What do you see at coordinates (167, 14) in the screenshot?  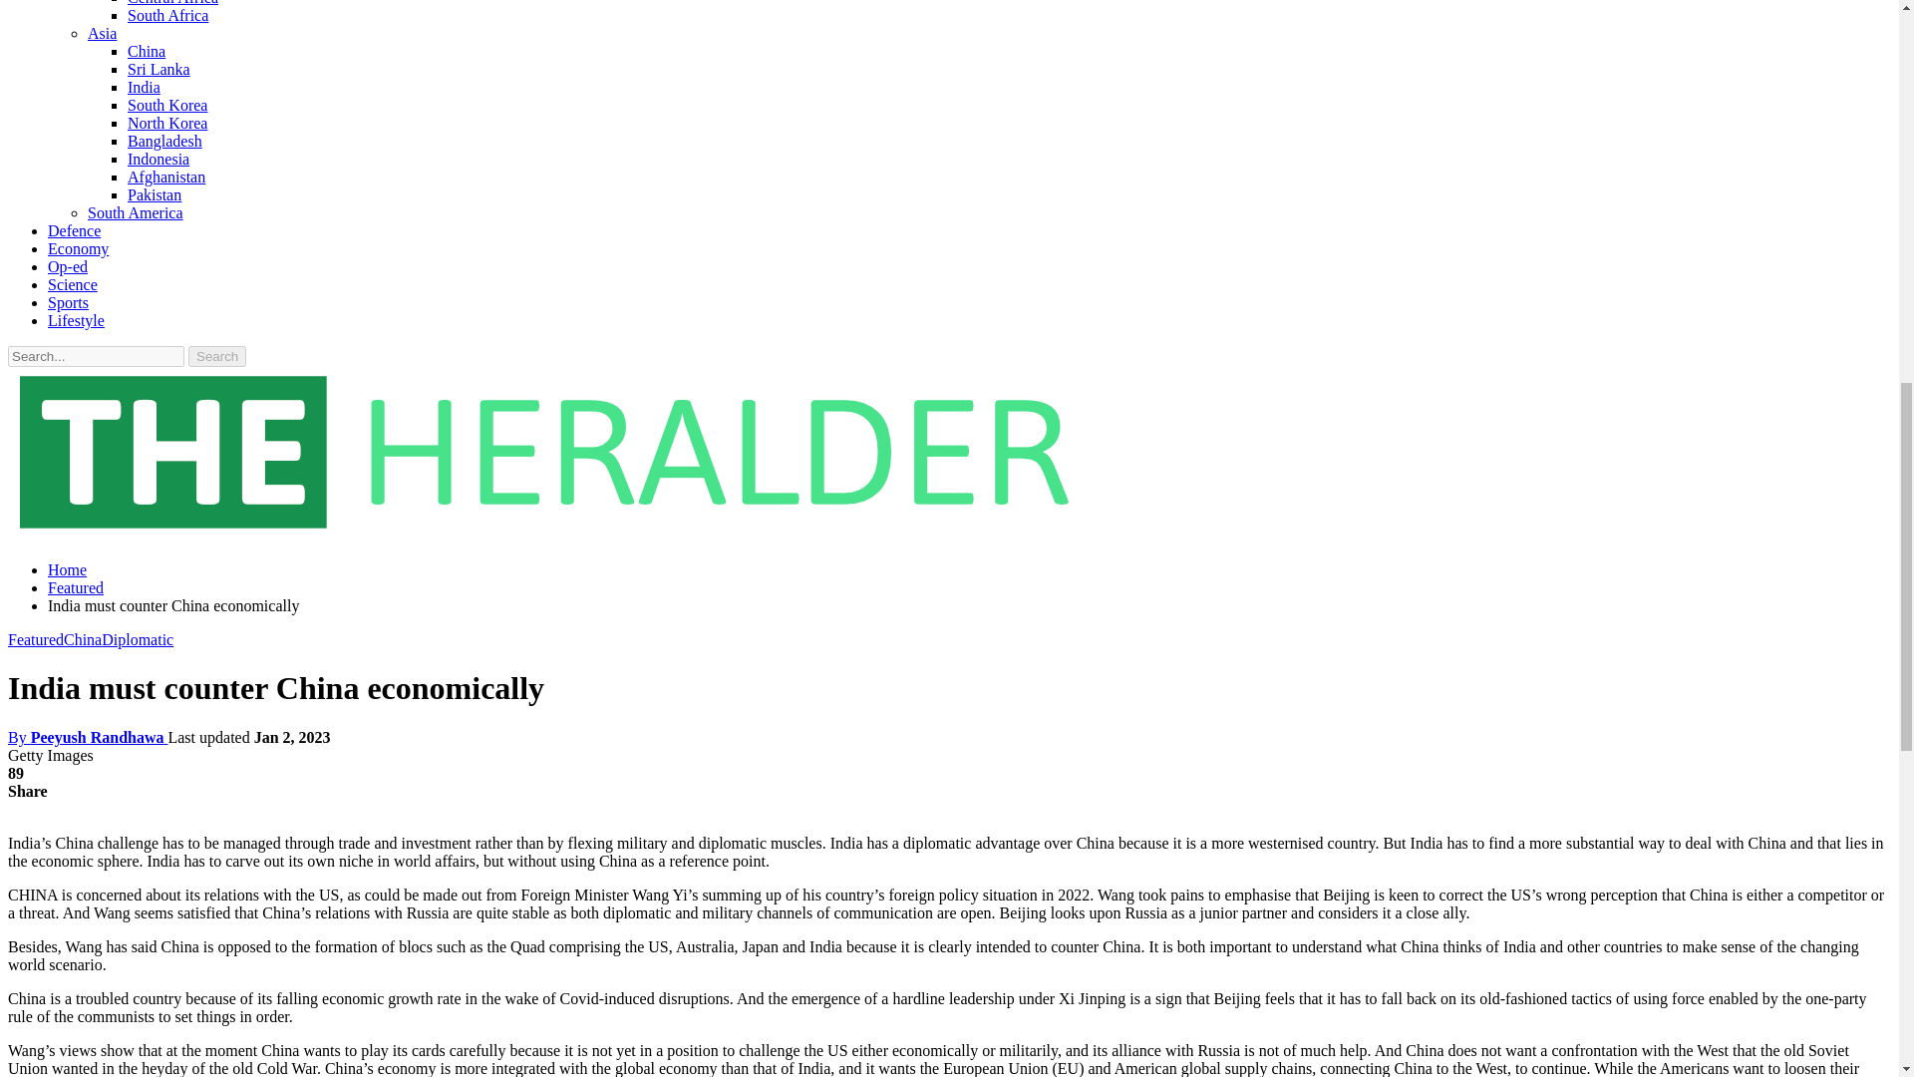 I see `South Africa` at bounding box center [167, 14].